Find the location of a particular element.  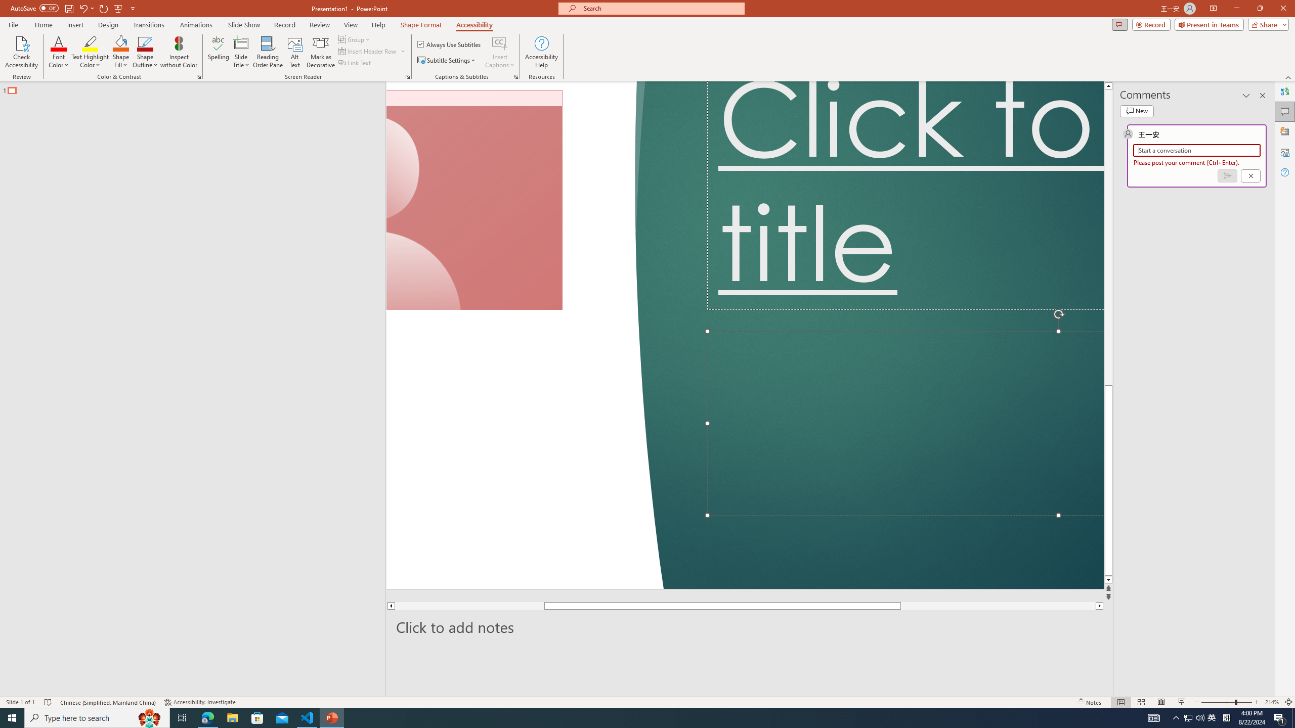

Insert Captions is located at coordinates (500, 43).